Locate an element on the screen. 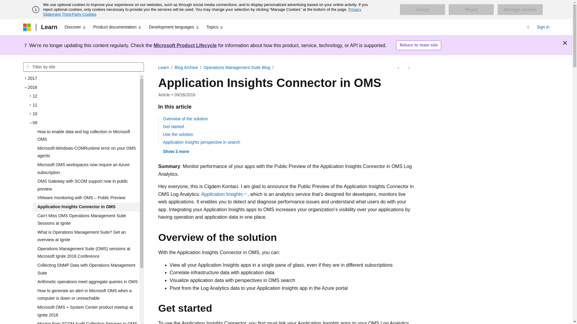 The image size is (577, 324). Accept is located at coordinates (422, 10).